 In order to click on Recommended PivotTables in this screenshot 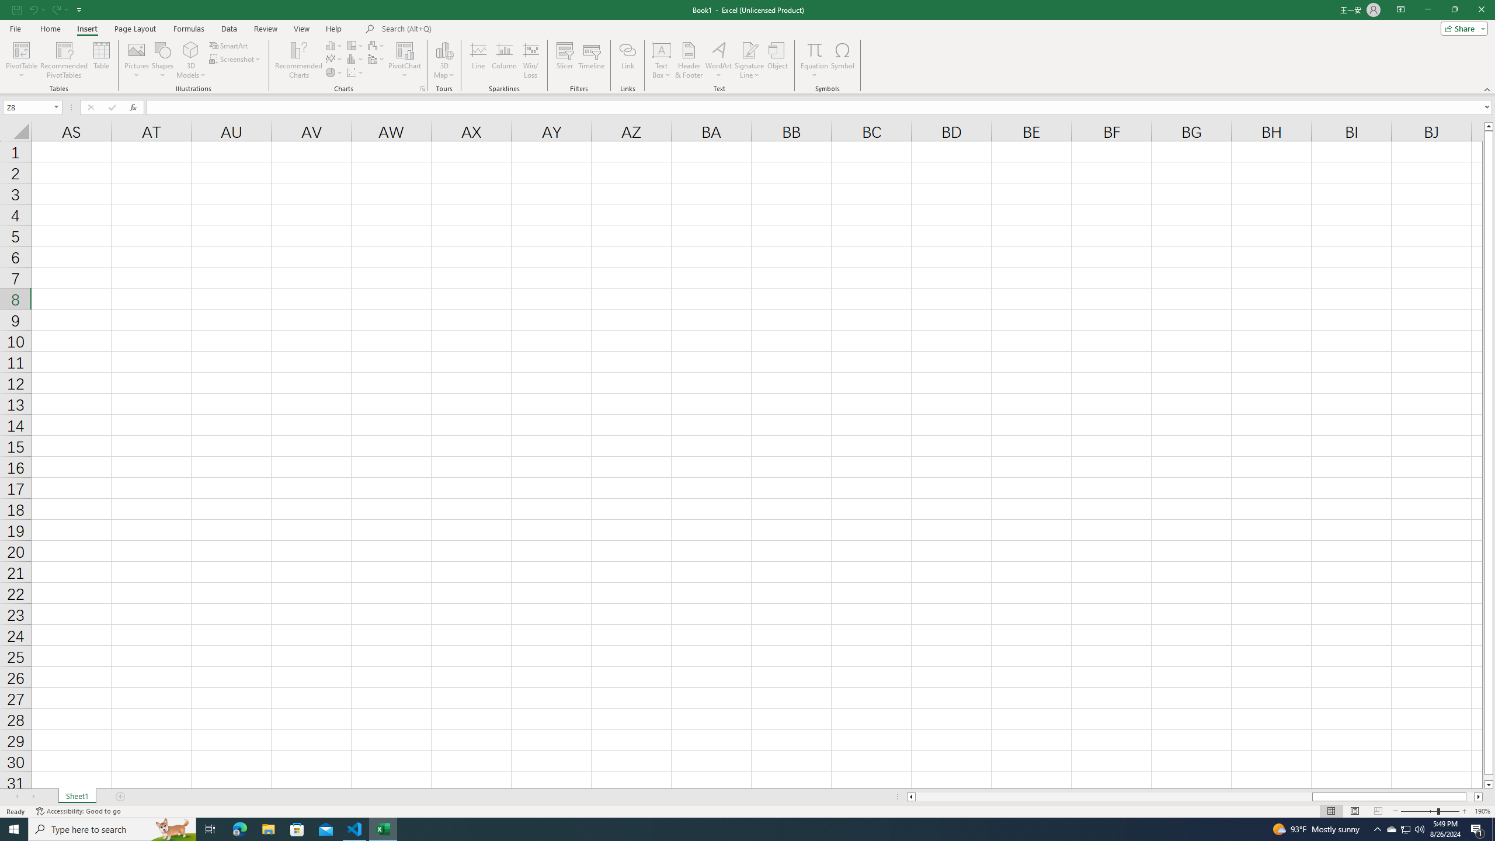, I will do `click(64, 60)`.